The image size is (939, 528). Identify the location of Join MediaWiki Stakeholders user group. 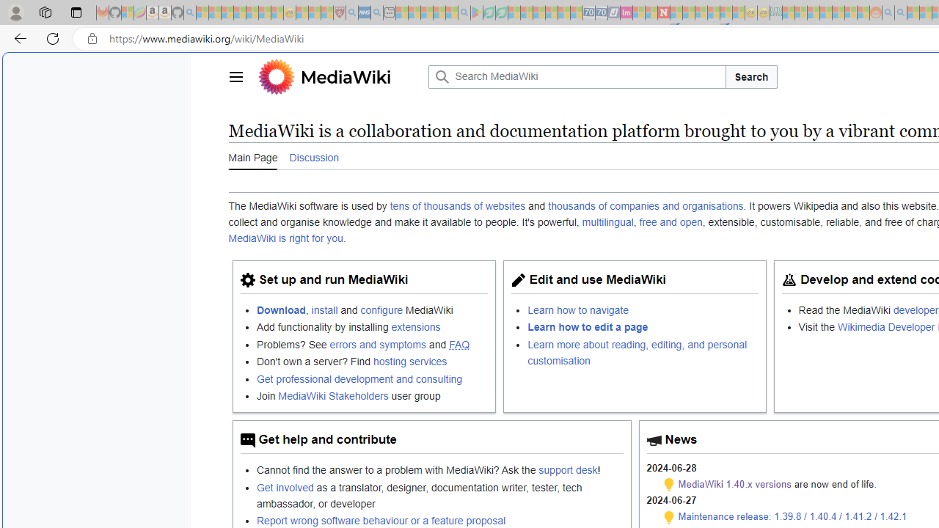
(372, 395).